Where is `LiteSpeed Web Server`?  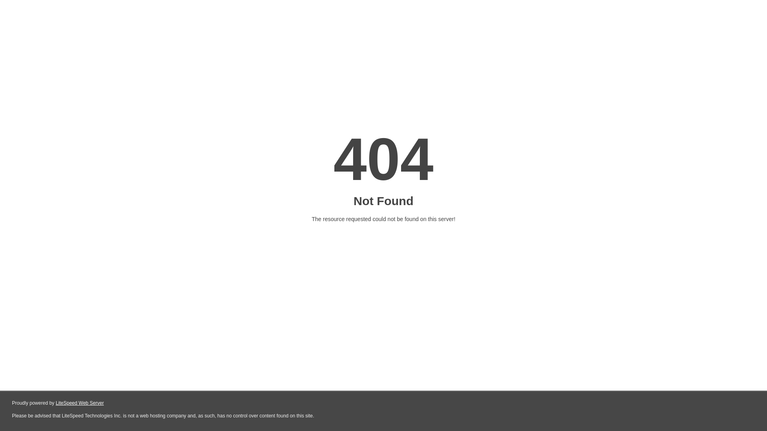 LiteSpeed Web Server is located at coordinates (80, 403).